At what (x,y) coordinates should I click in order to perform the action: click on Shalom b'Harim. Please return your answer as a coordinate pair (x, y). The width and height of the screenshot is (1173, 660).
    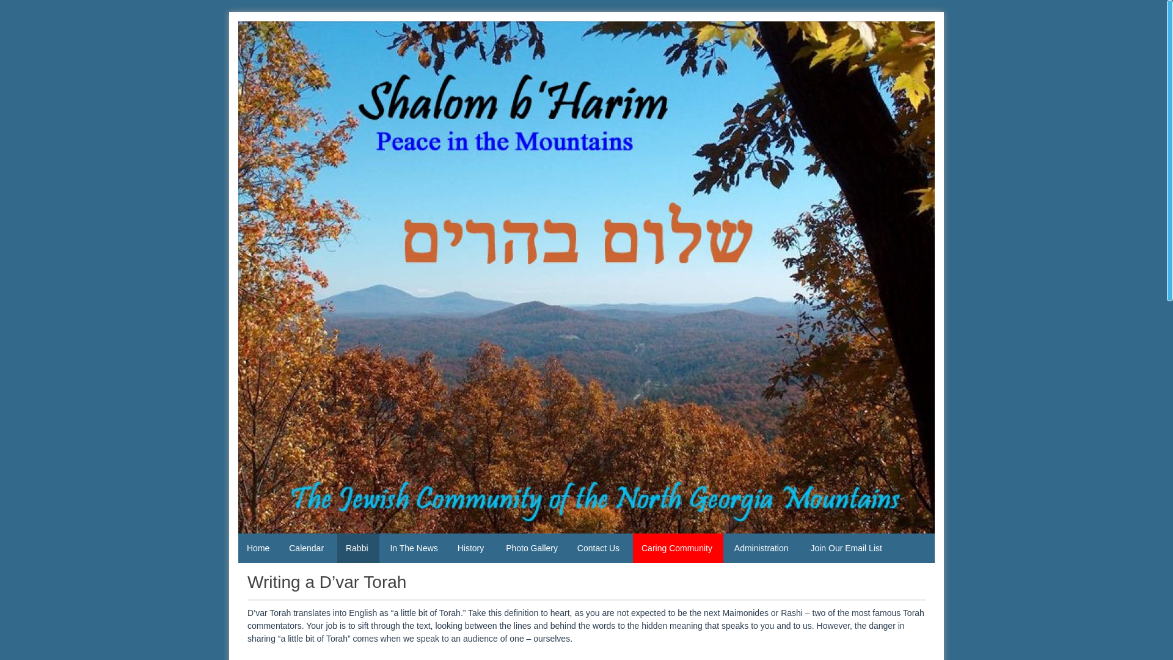
    Looking at the image, I should click on (284, 486).